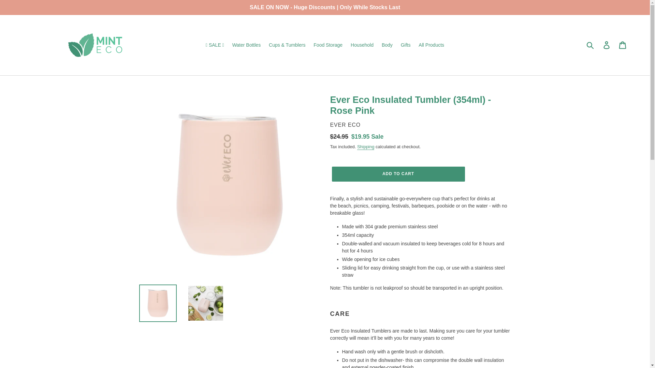 This screenshot has height=368, width=655. I want to click on Body, so click(387, 45).